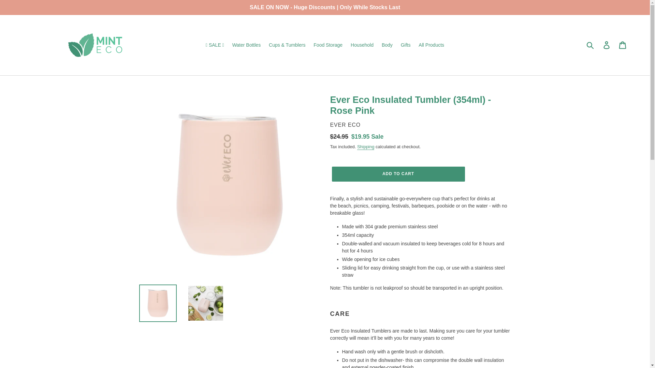 This screenshot has height=368, width=655. I want to click on Body, so click(387, 45).